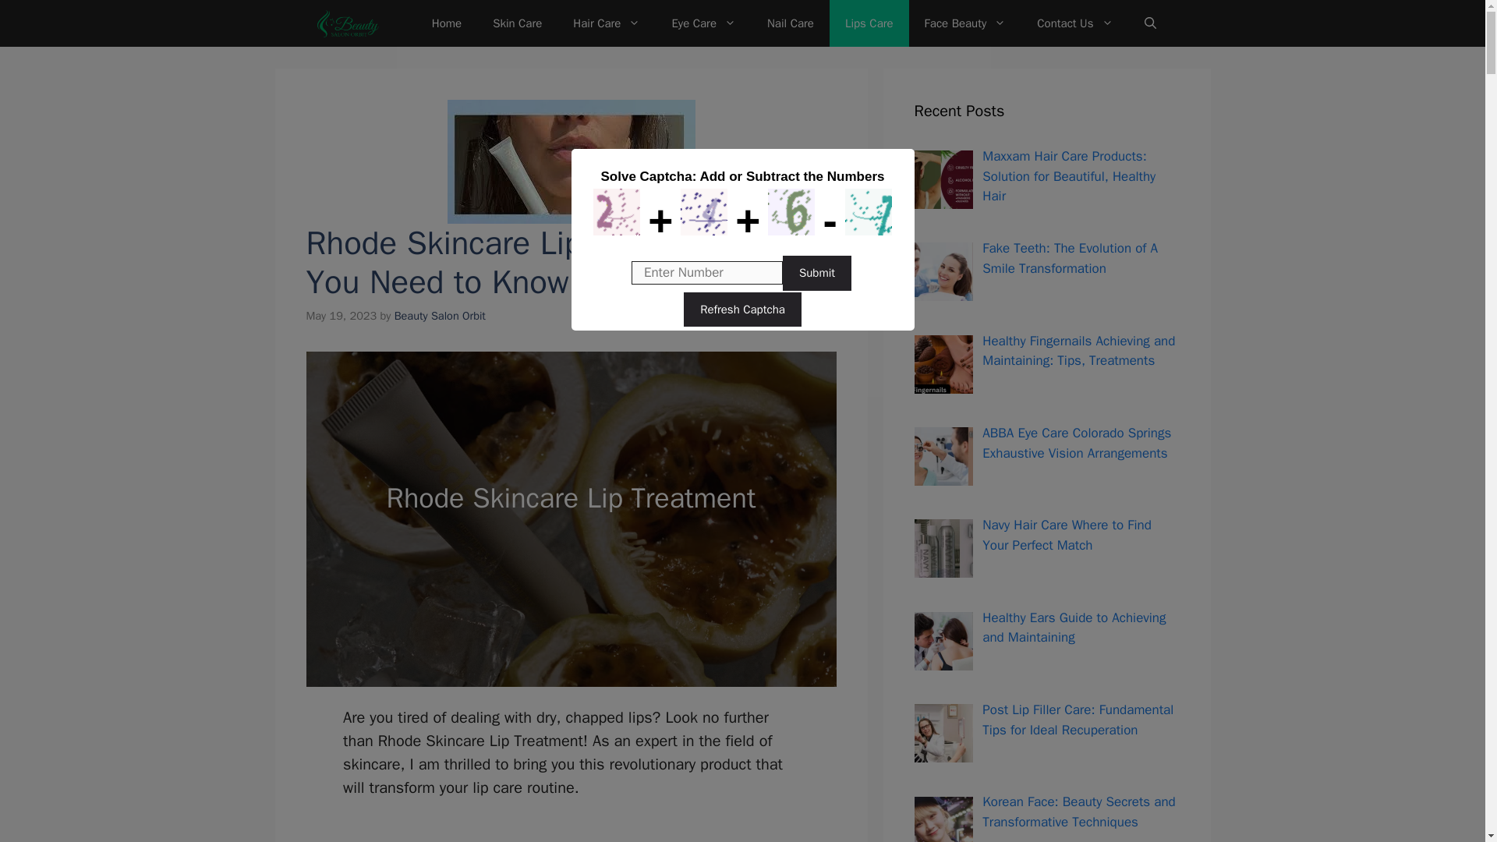  Describe the element at coordinates (703, 23) in the screenshot. I see `Eye Care` at that location.